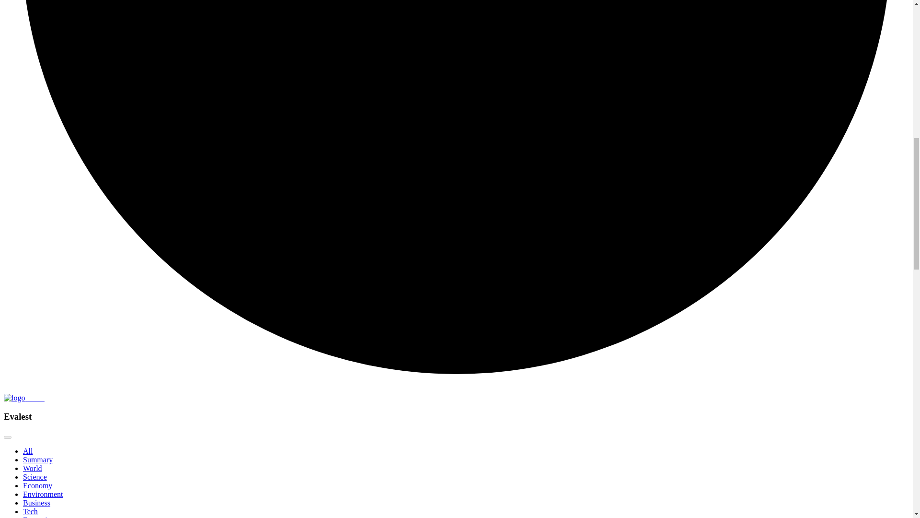 This screenshot has height=518, width=920. Describe the element at coordinates (30, 511) in the screenshot. I see `Tech` at that location.